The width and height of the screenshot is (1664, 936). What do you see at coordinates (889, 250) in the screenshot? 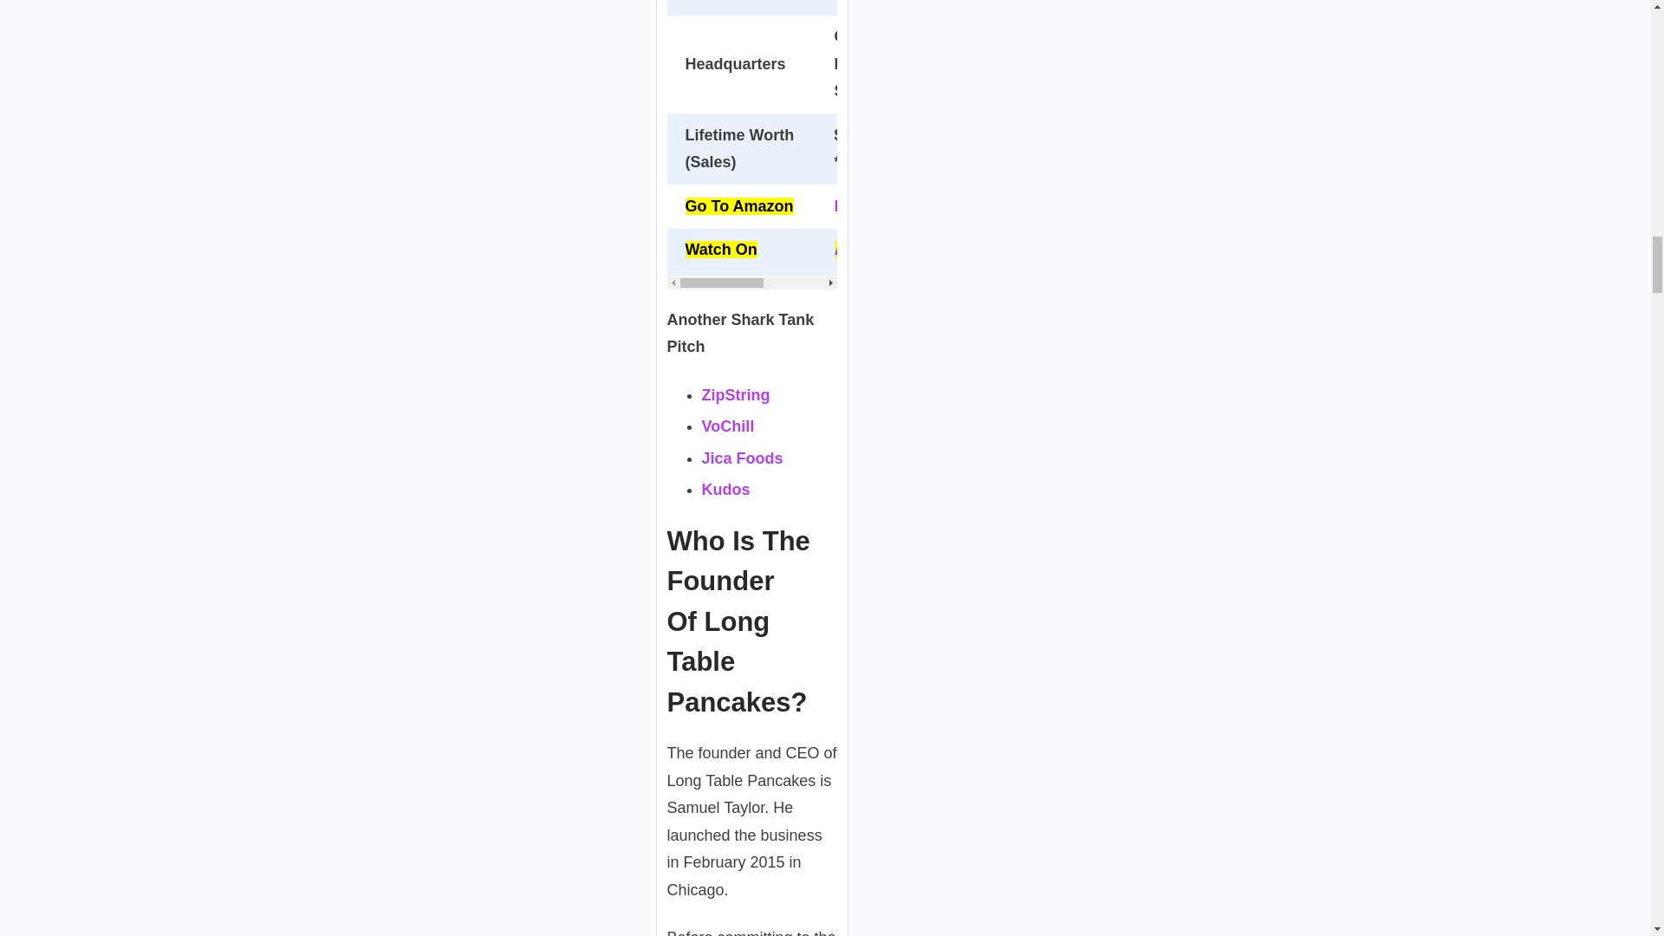
I see `Amazon Prime` at bounding box center [889, 250].